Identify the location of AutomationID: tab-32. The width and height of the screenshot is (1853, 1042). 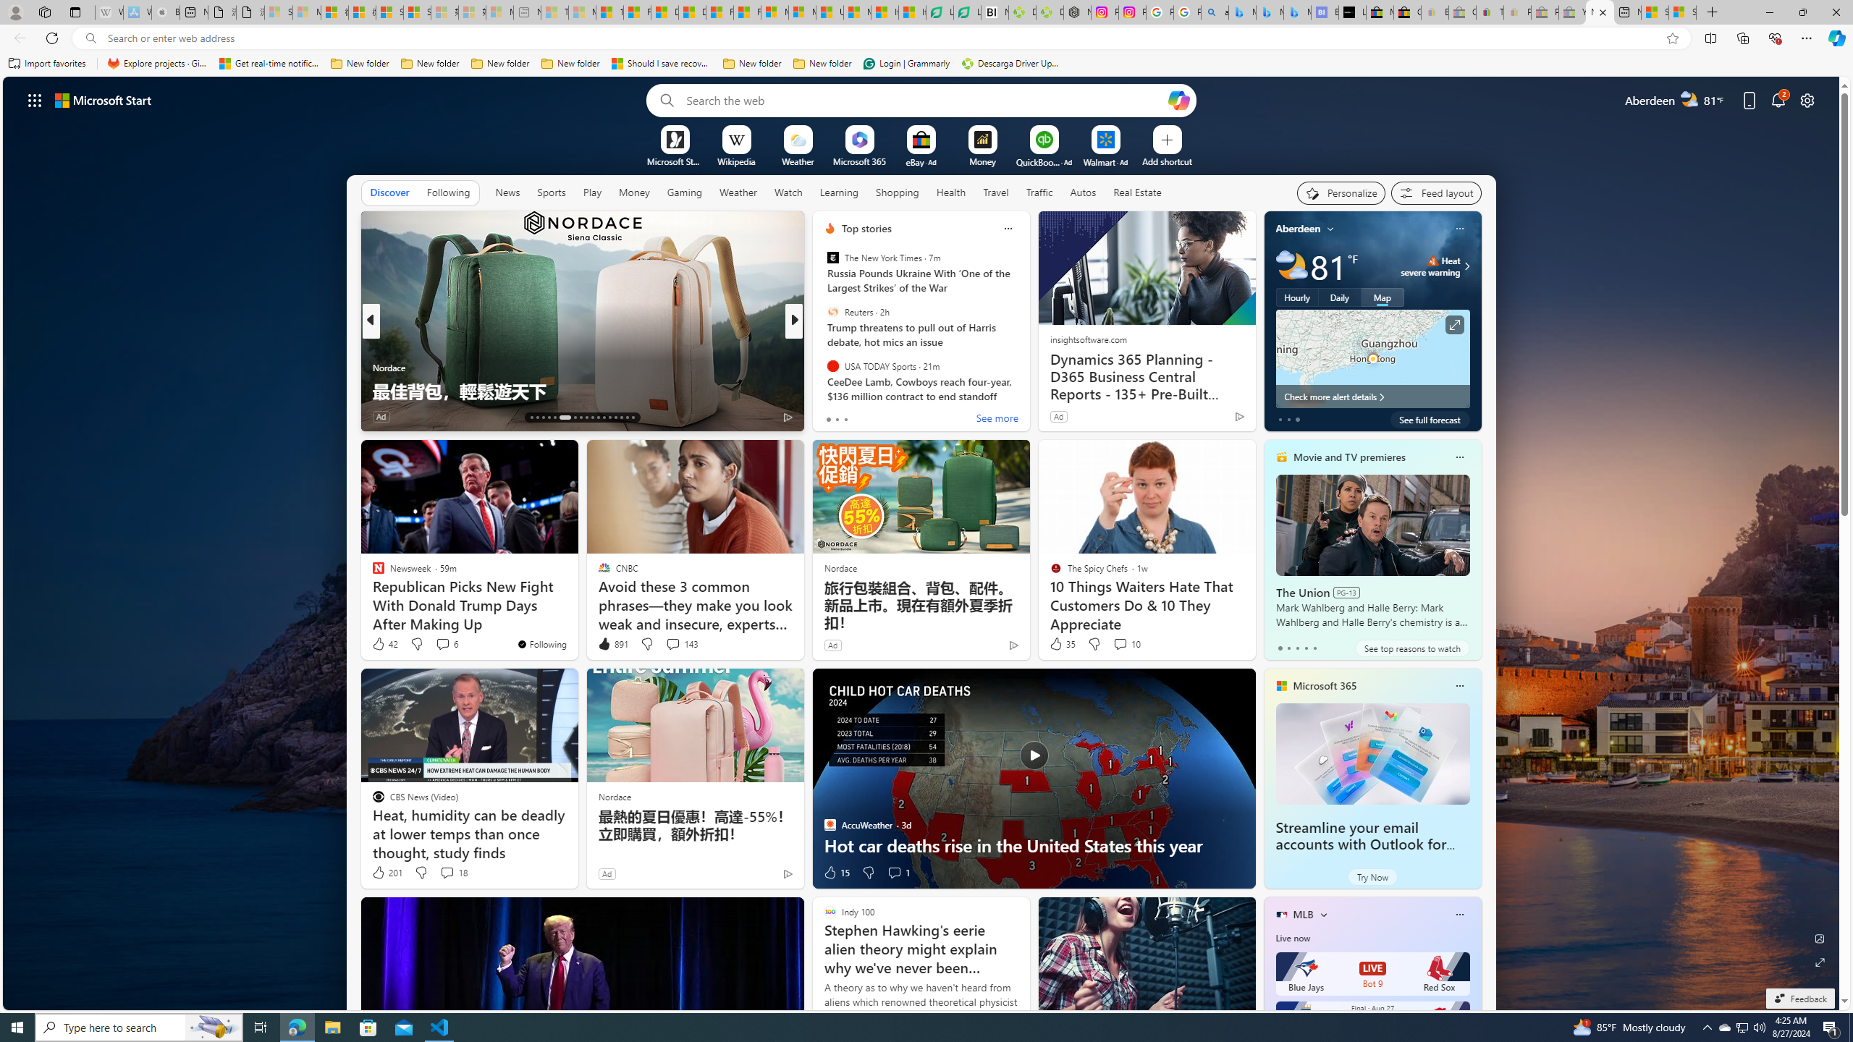
(627, 418).